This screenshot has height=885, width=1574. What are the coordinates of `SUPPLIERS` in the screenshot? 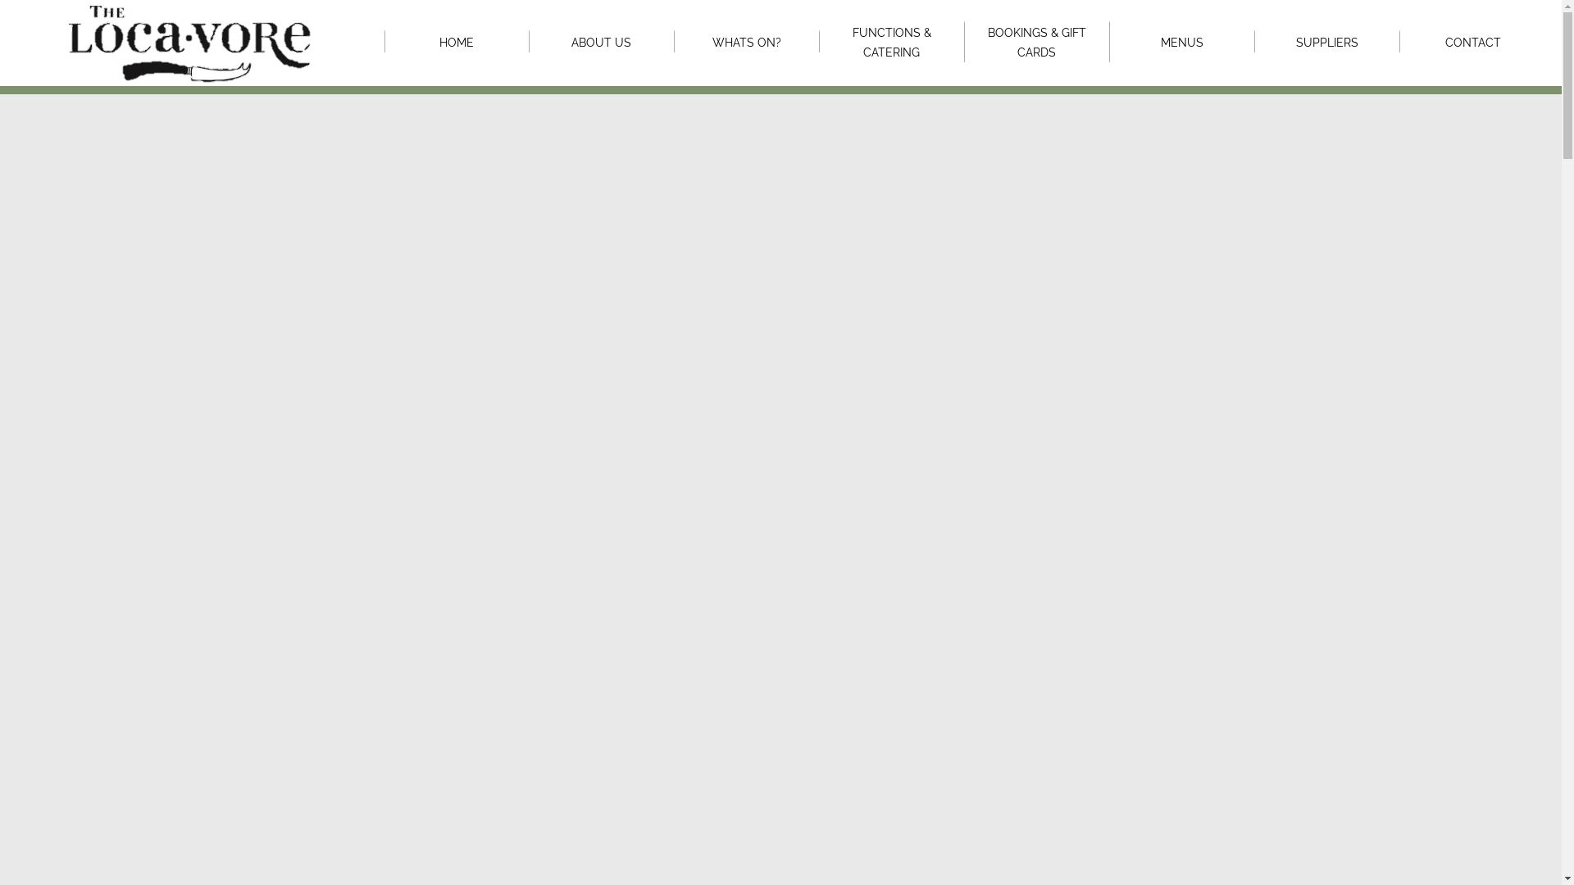 It's located at (1327, 43).